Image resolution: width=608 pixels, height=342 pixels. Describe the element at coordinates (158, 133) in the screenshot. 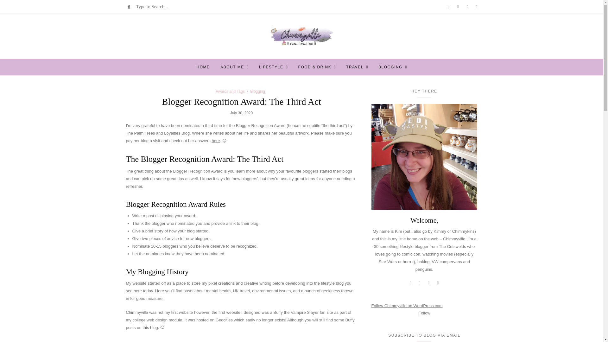

I see `The Palm Trees and Loyalties Blog` at that location.